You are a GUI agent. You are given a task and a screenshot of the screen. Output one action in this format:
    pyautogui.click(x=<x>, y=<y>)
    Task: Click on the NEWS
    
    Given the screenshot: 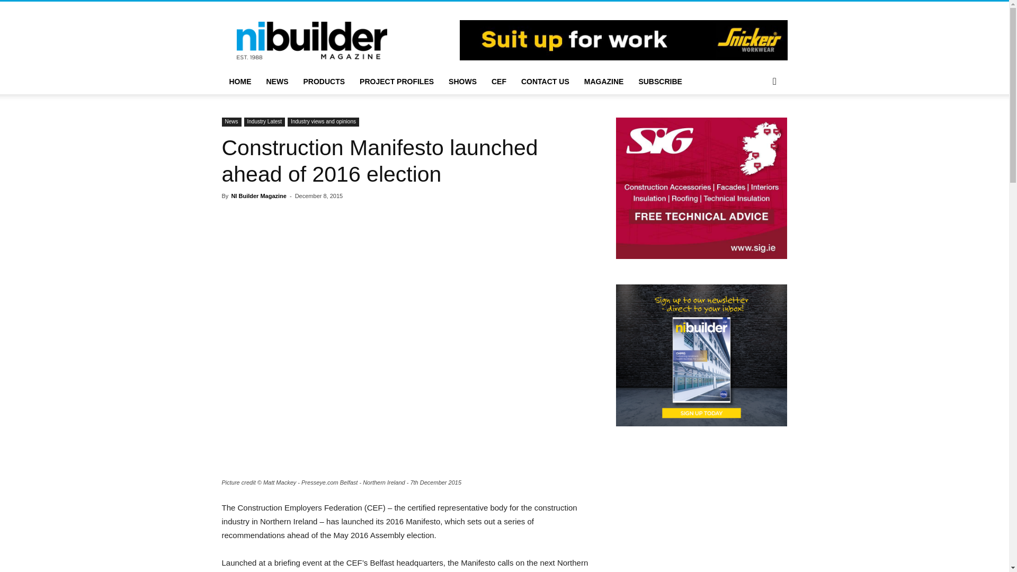 What is the action you would take?
    pyautogui.click(x=276, y=82)
    